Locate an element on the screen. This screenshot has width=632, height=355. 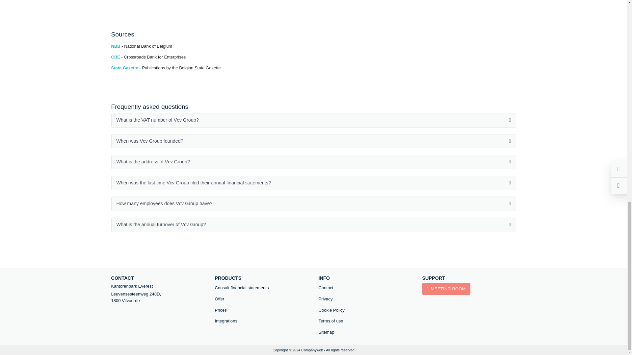
Privacy is located at coordinates (365, 299).